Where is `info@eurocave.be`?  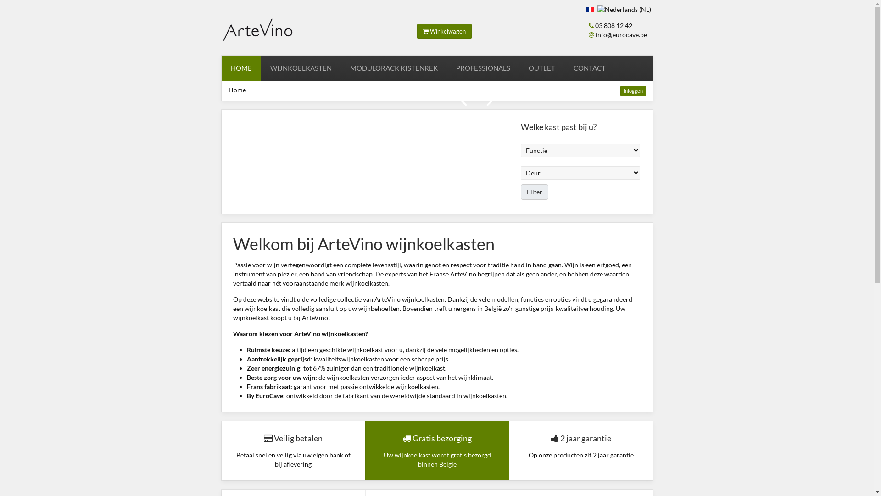 info@eurocave.be is located at coordinates (621, 35).